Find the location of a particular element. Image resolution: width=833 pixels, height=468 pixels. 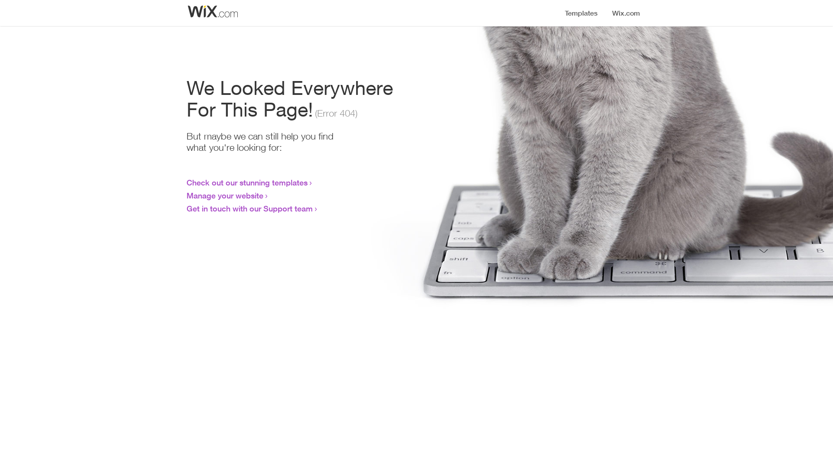

Check out our stunning templates is located at coordinates (247, 182).